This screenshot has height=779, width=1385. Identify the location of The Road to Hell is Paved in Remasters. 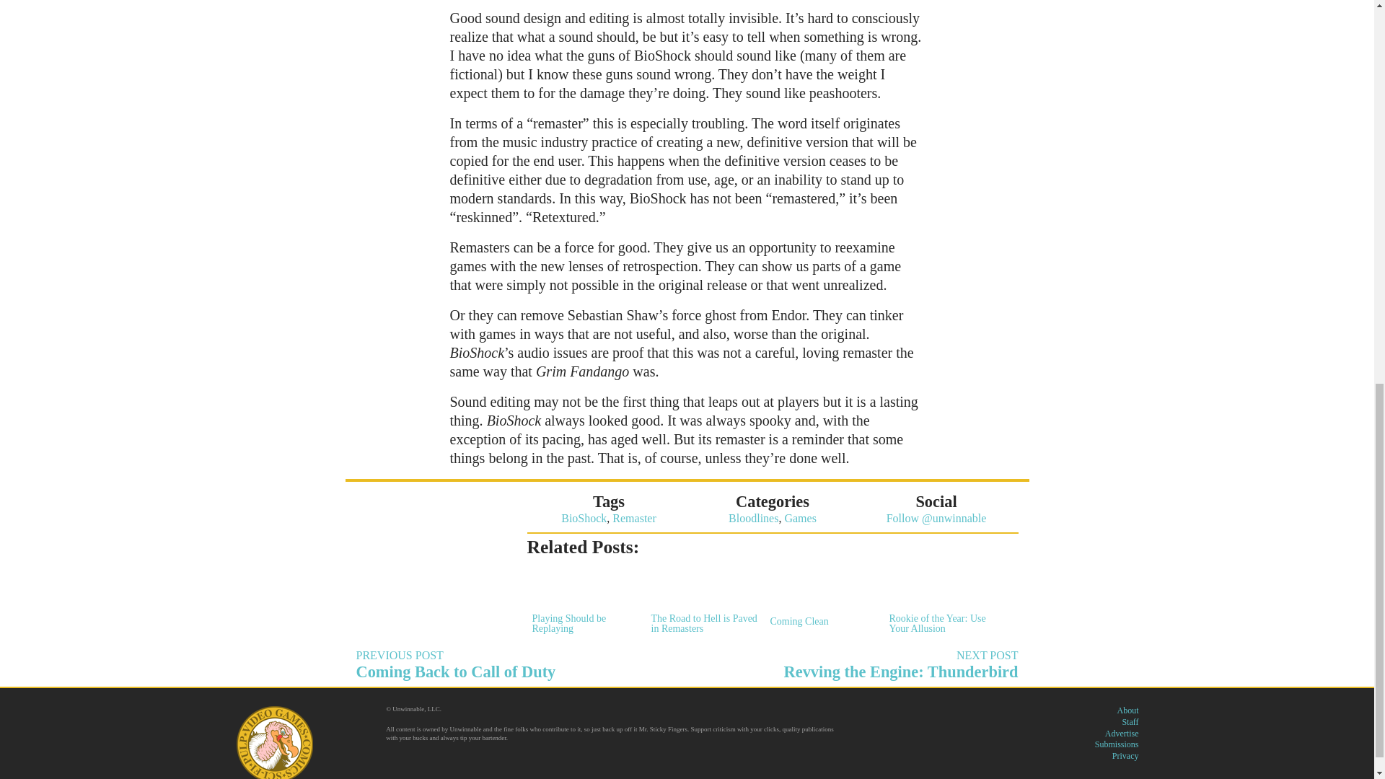
(583, 518).